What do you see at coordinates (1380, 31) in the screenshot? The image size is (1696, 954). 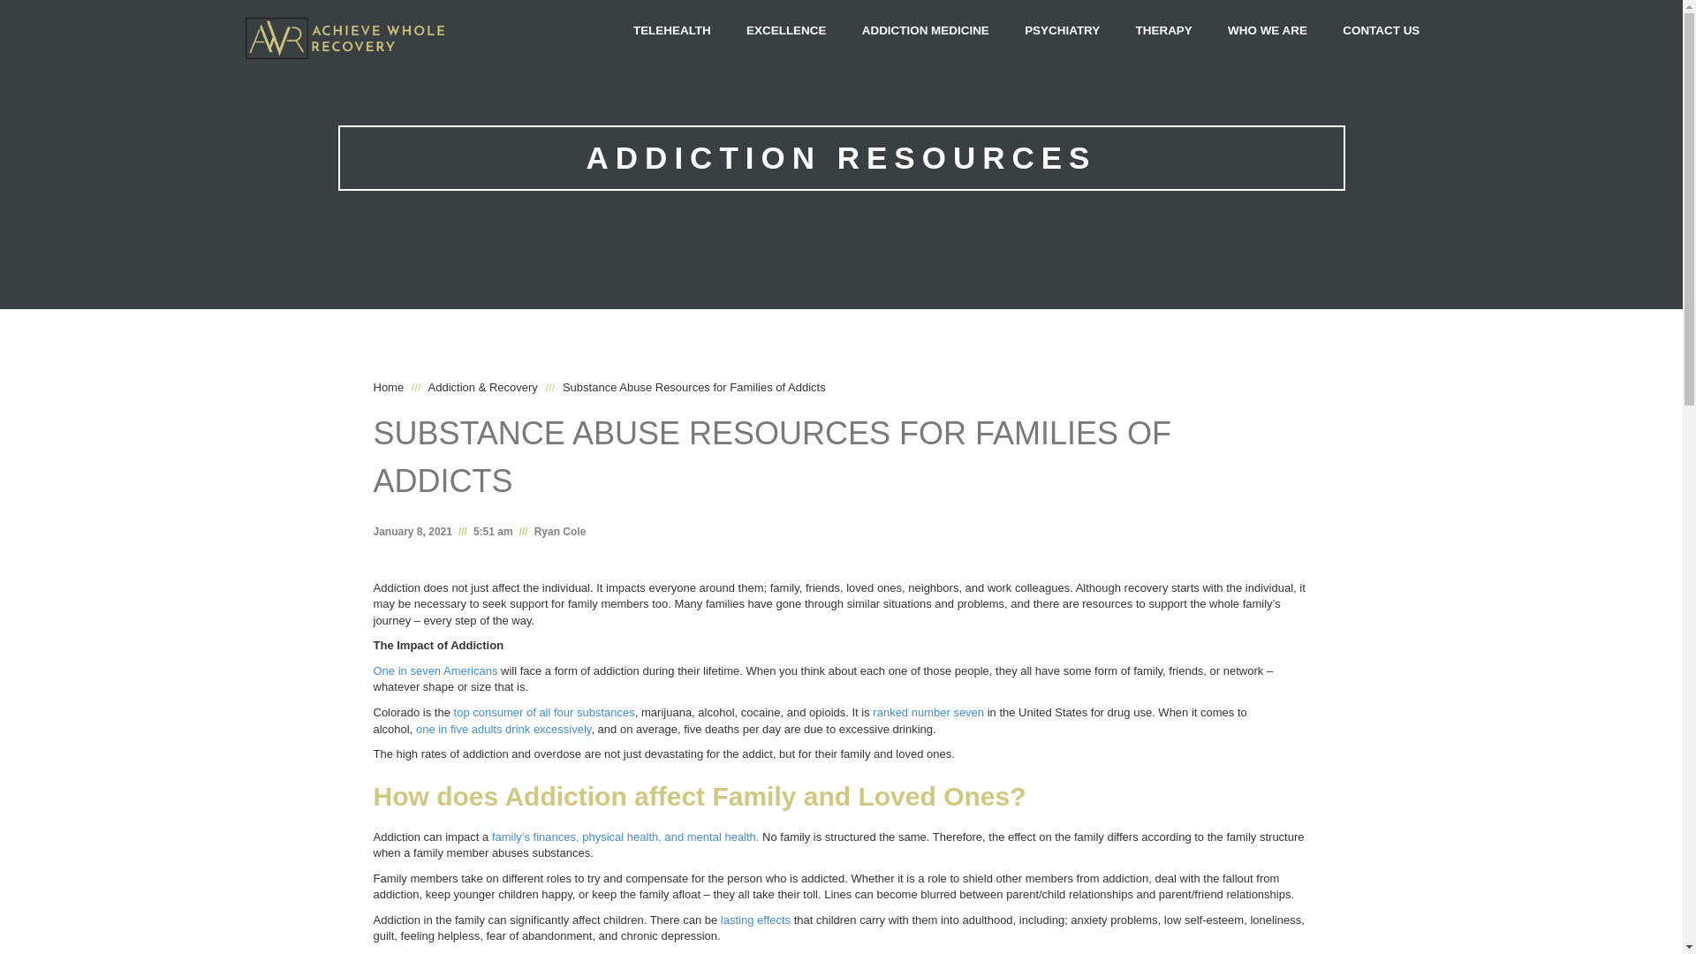 I see `CONTACT US` at bounding box center [1380, 31].